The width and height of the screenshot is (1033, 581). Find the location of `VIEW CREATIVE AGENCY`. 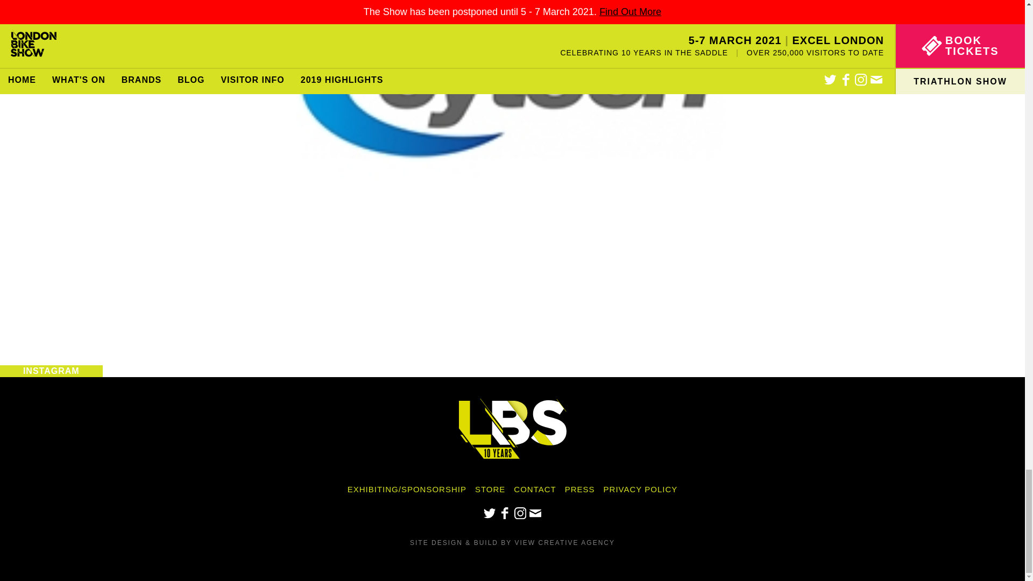

VIEW CREATIVE AGENCY is located at coordinates (564, 543).